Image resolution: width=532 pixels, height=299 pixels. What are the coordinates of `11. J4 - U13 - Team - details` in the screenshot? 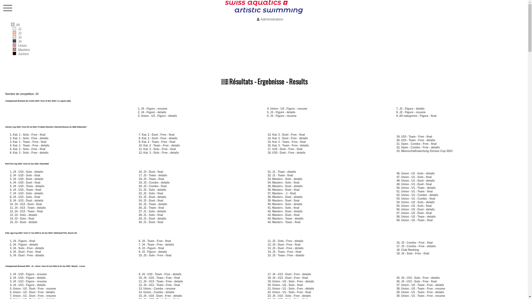 It's located at (28, 208).